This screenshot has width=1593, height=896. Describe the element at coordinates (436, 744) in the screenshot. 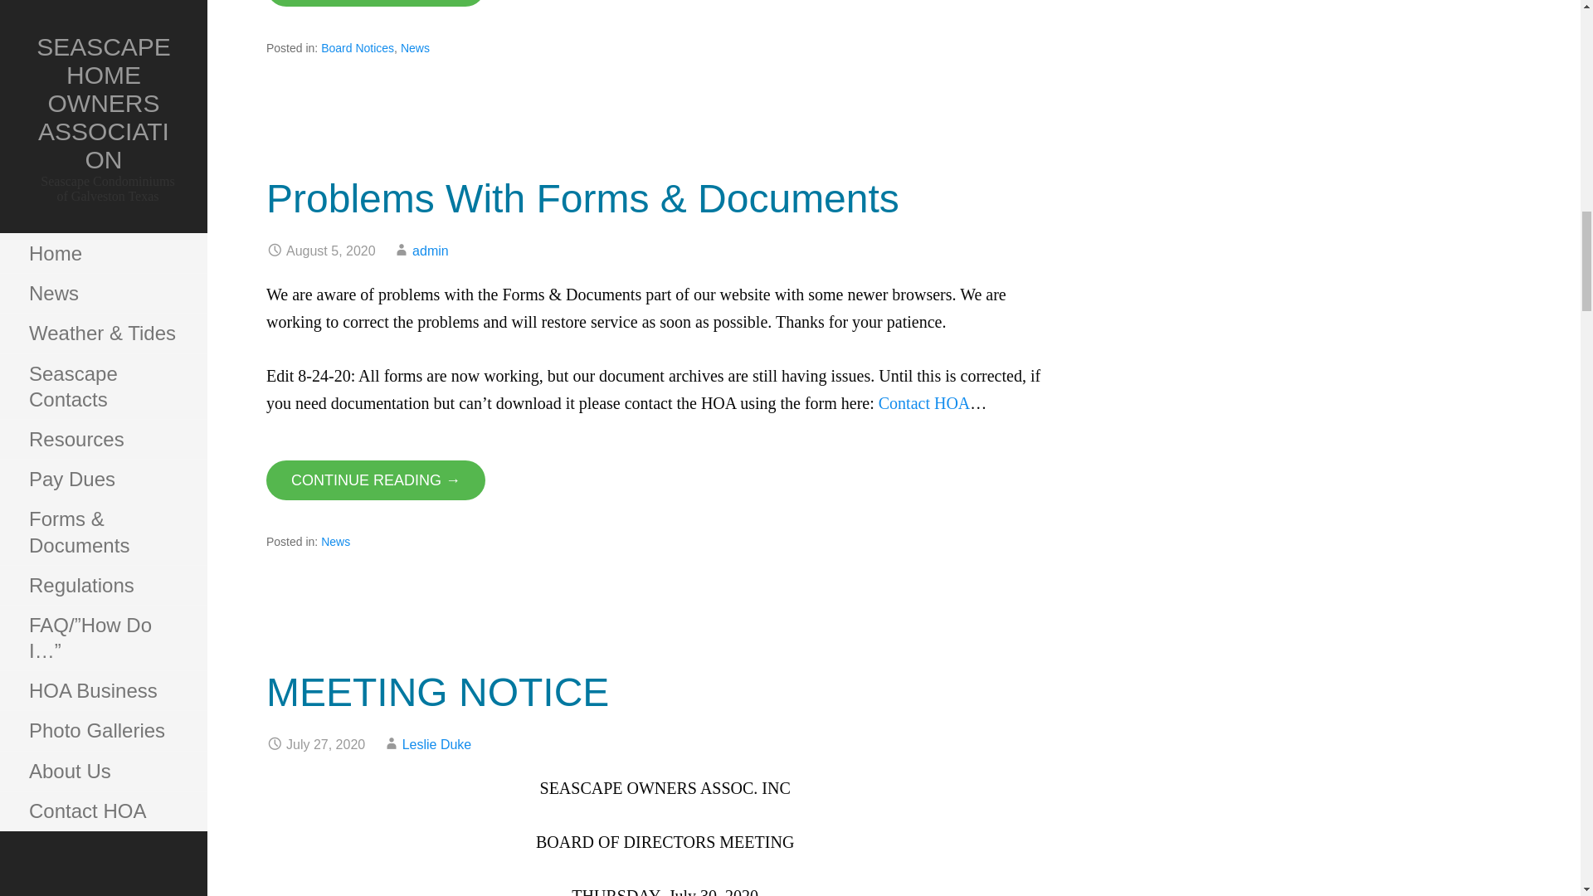

I see `Posts by Leslie Duke` at that location.